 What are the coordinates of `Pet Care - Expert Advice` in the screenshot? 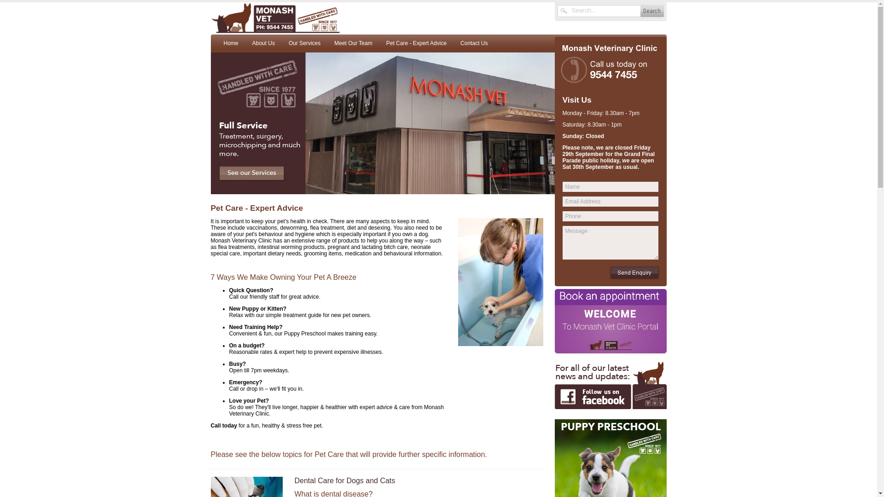 It's located at (416, 43).